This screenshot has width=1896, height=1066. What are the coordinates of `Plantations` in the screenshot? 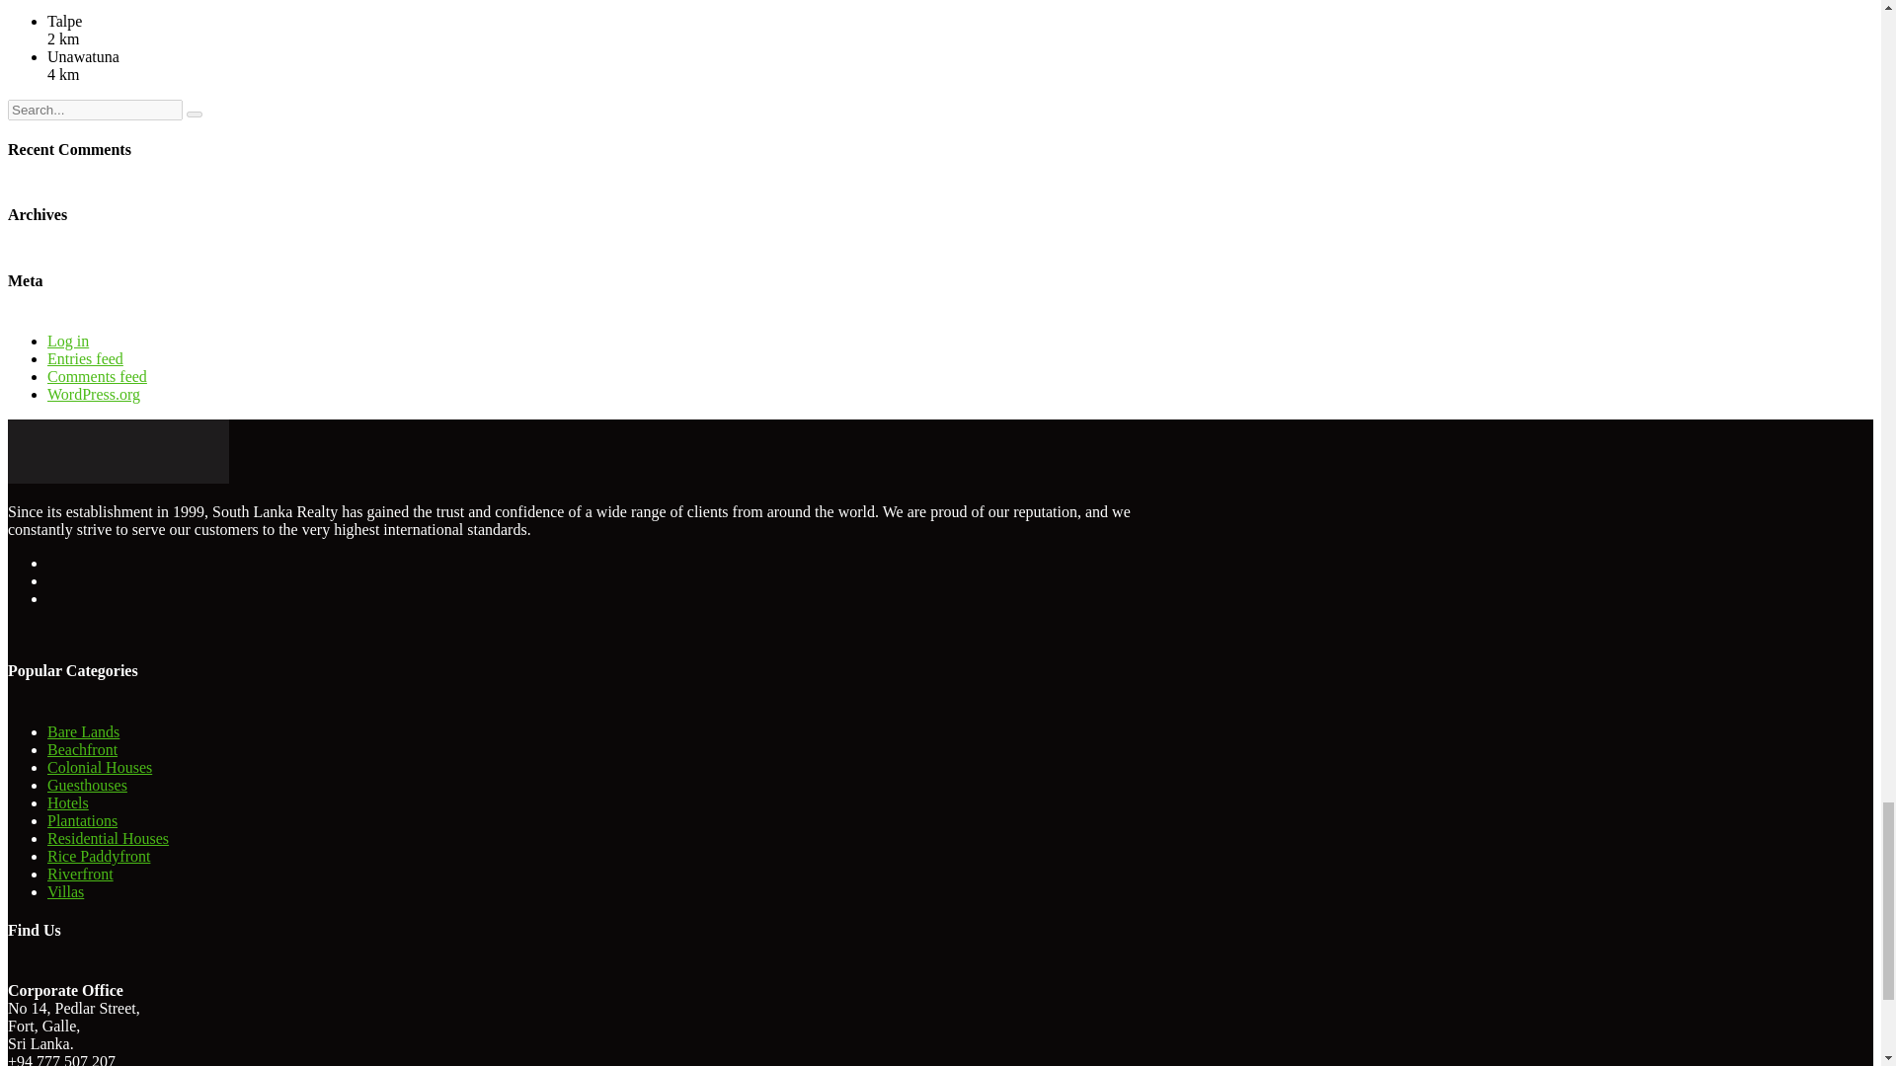 It's located at (83, 820).